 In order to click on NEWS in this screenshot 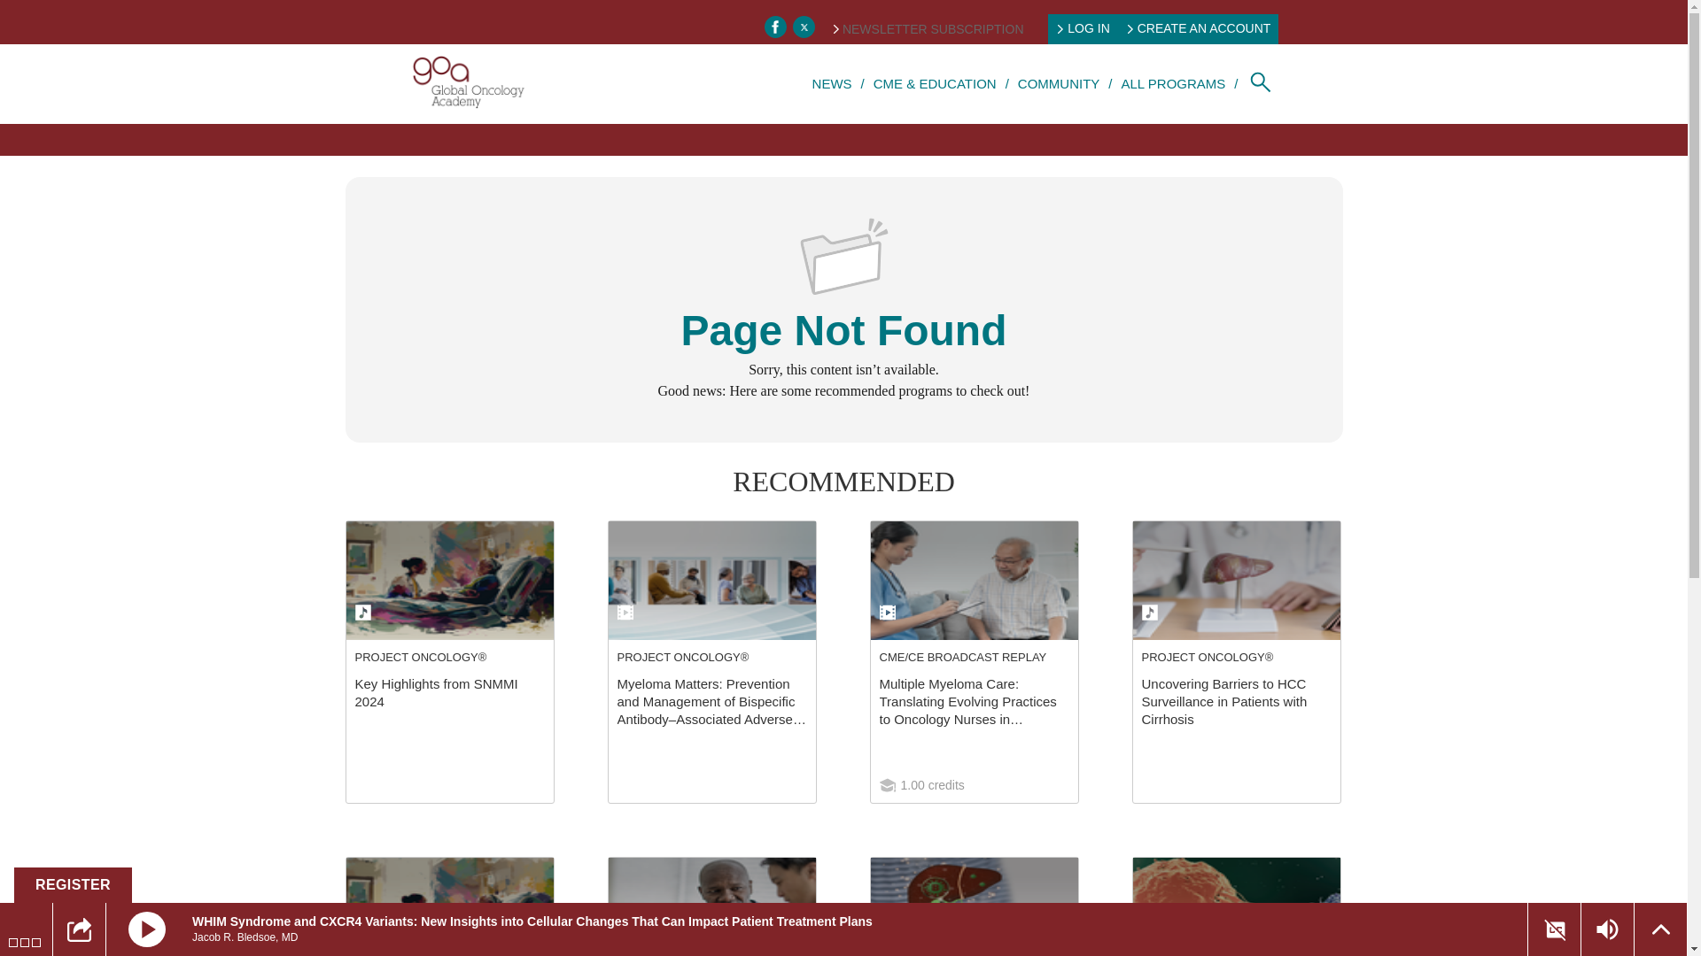, I will do `click(833, 83)`.